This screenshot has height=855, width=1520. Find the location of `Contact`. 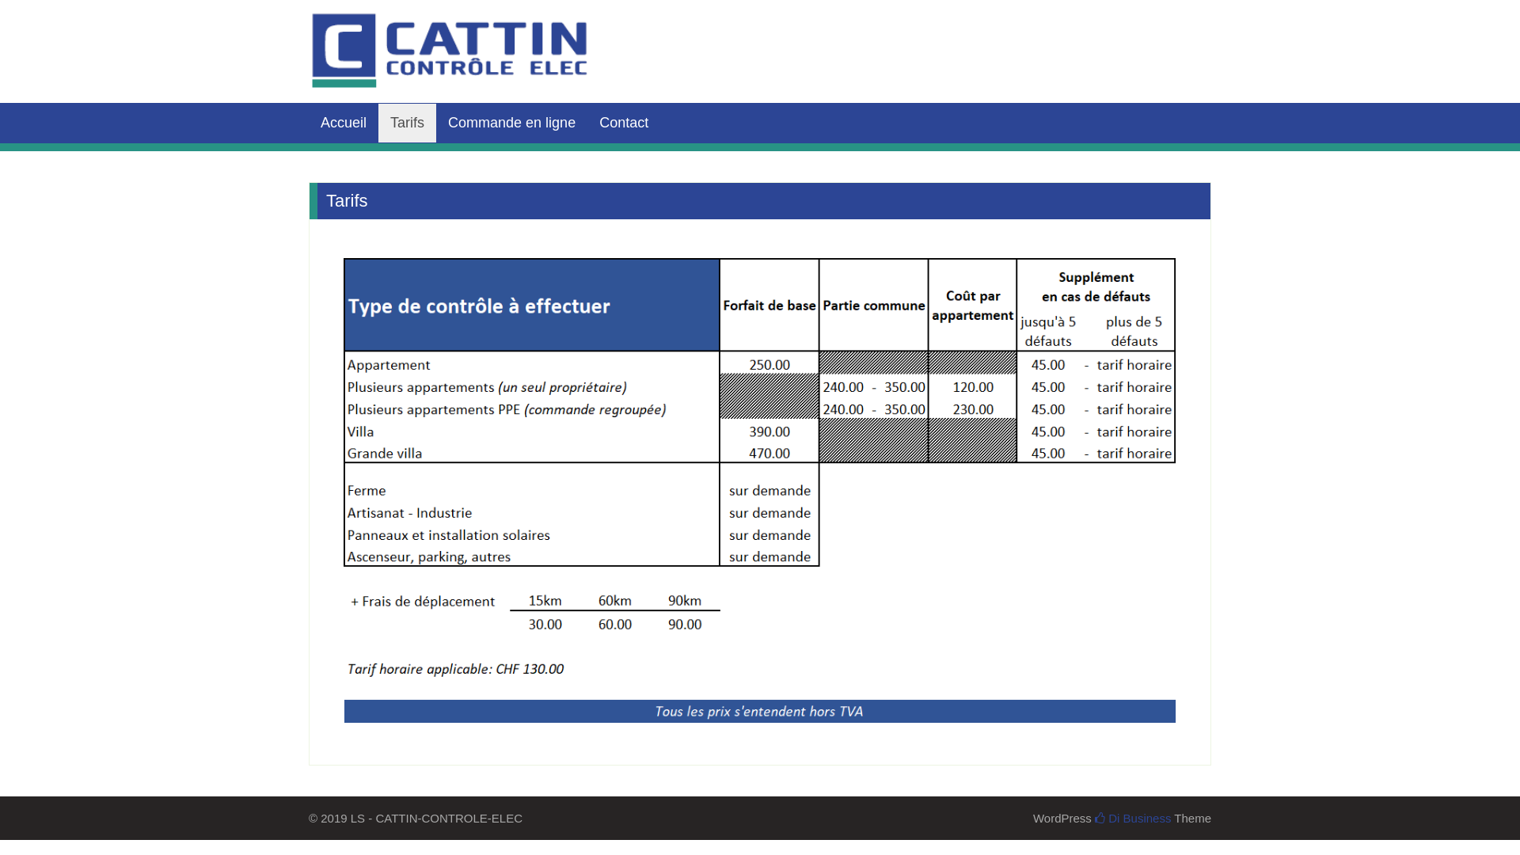

Contact is located at coordinates (624, 123).